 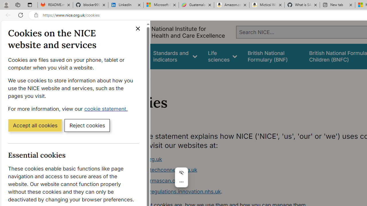 I want to click on Accept all cookies, so click(x=35, y=125).